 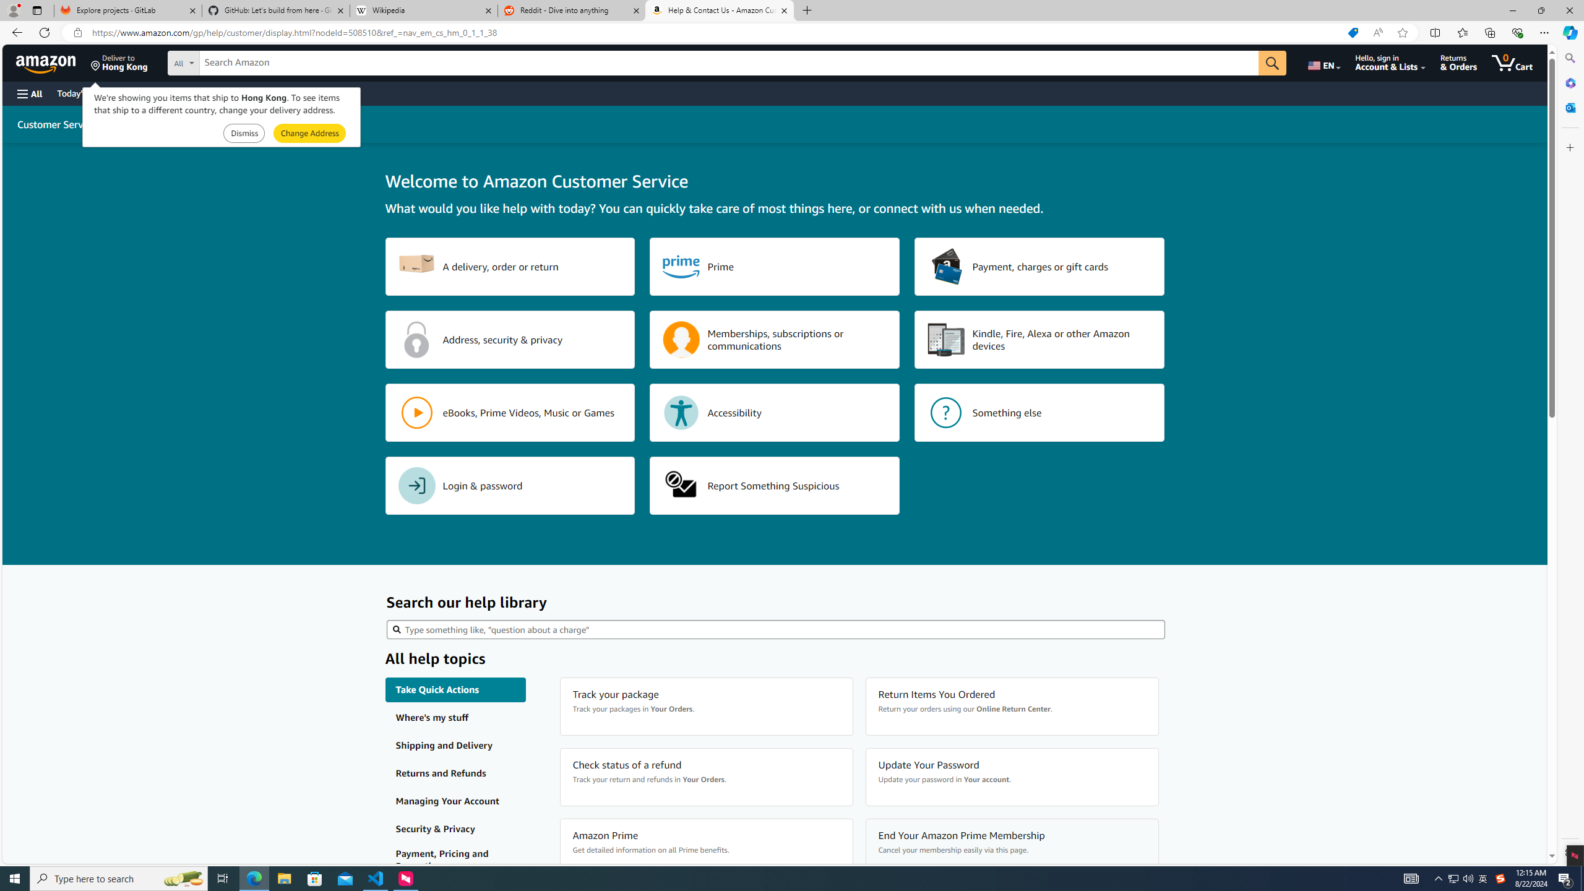 What do you see at coordinates (1039, 413) in the screenshot?
I see `Something else` at bounding box center [1039, 413].